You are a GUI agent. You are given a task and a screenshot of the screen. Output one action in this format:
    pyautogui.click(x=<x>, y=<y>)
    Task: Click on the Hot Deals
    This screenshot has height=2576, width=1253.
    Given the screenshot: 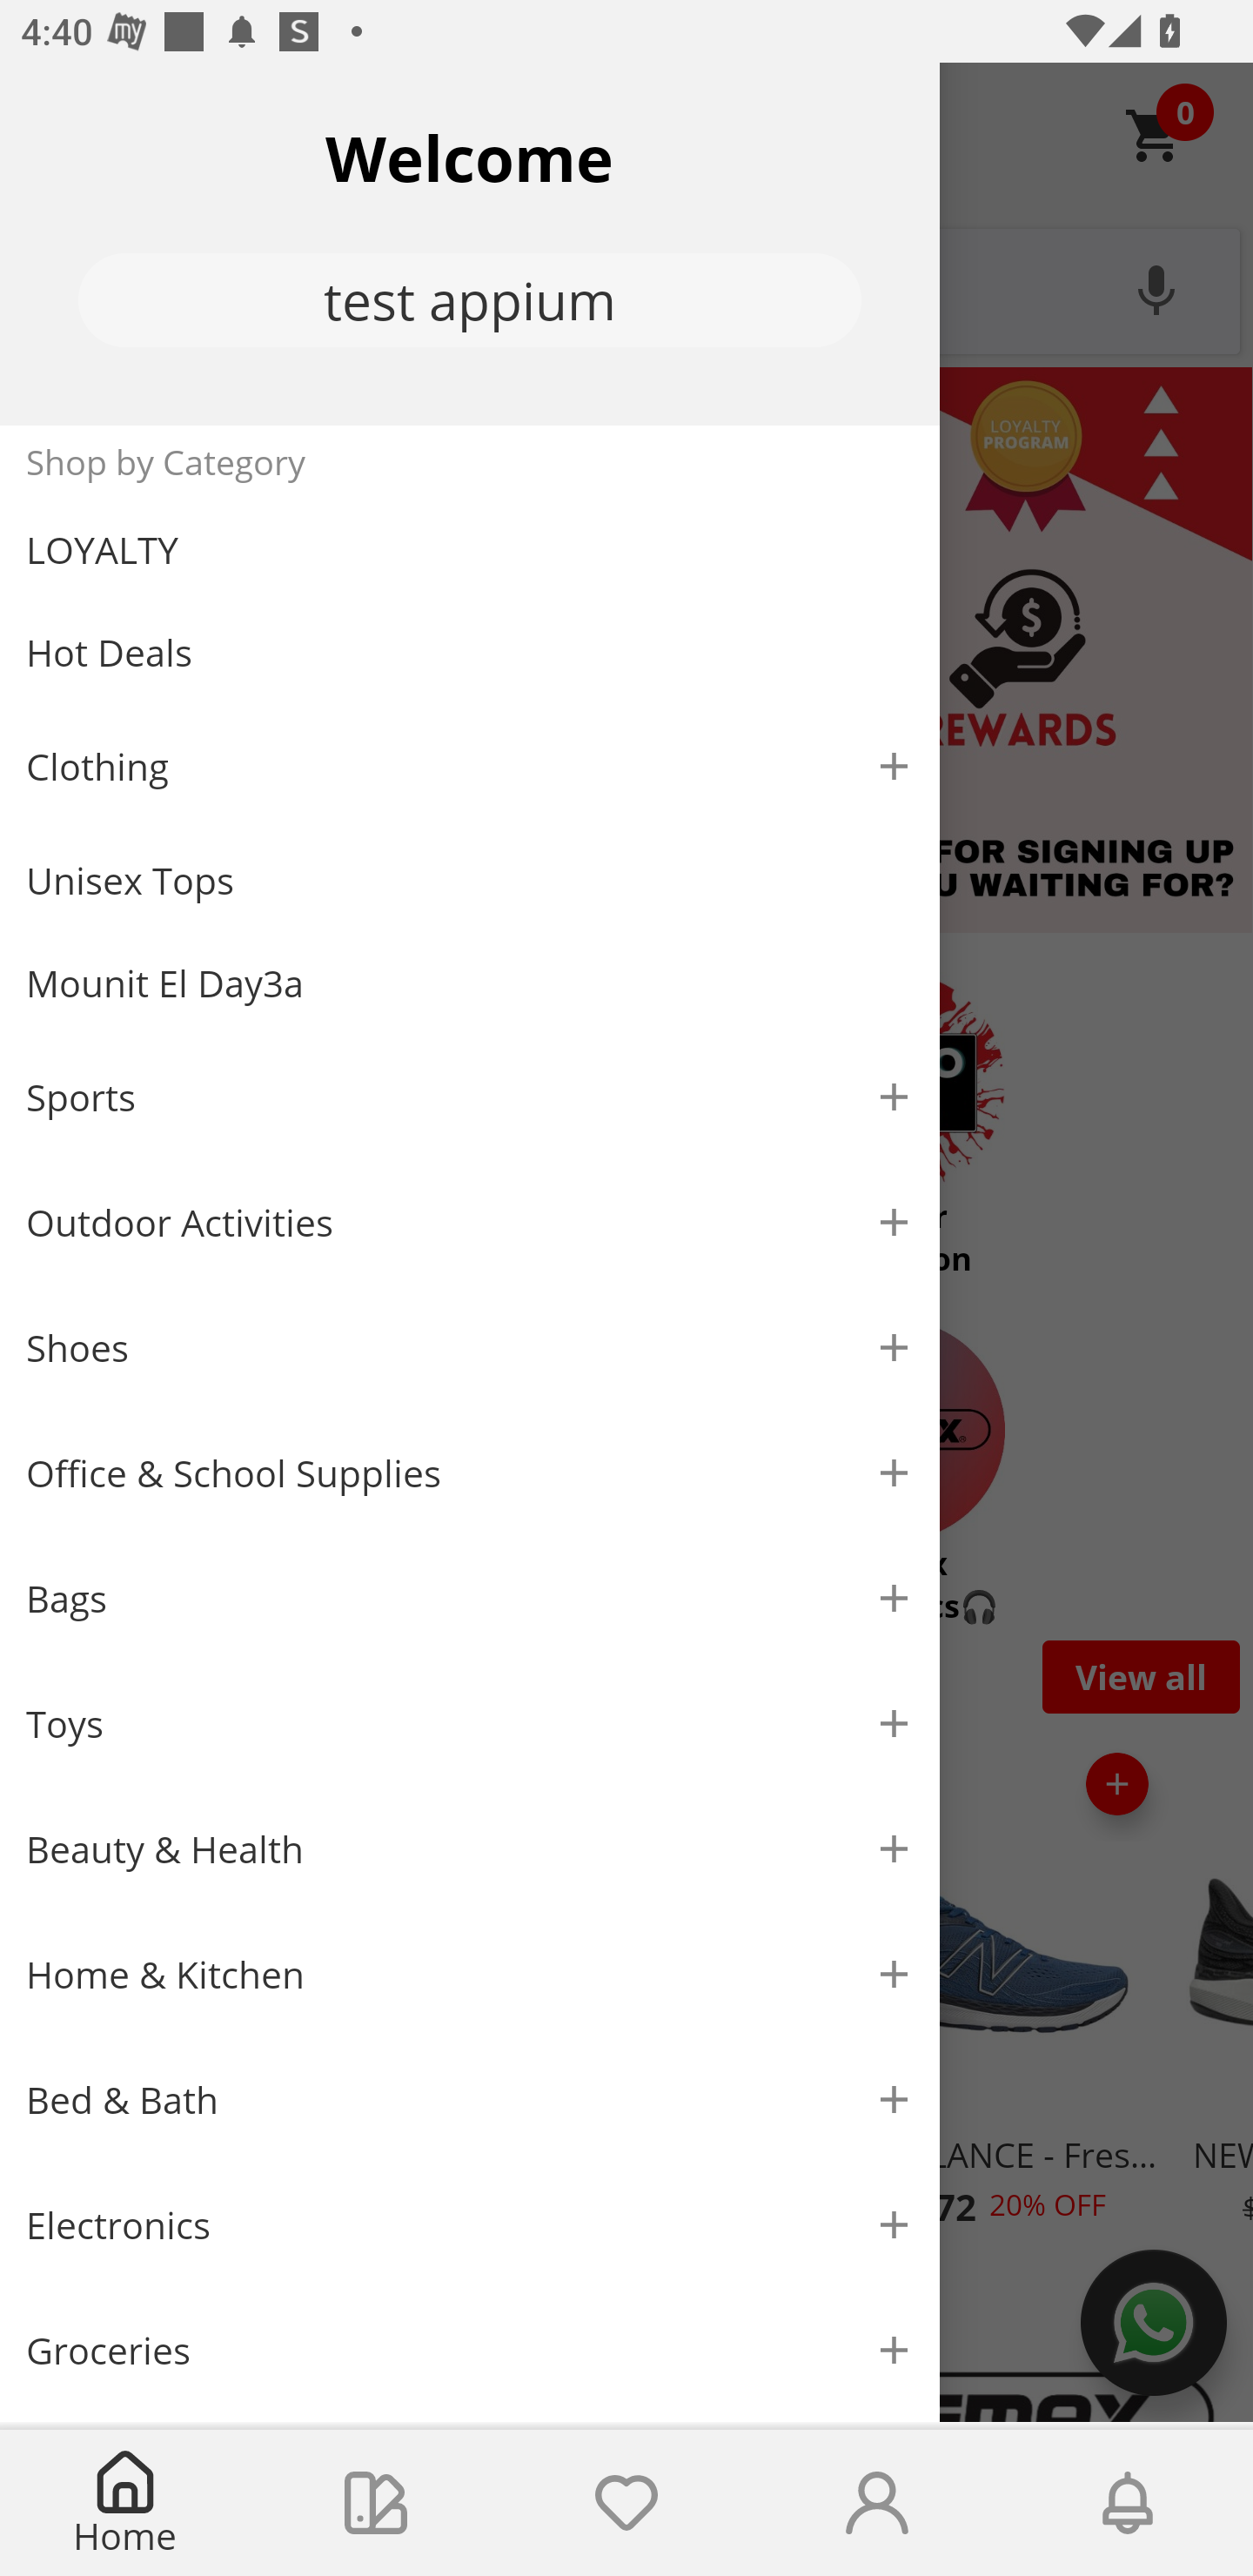 What is the action you would take?
    pyautogui.click(x=470, y=651)
    